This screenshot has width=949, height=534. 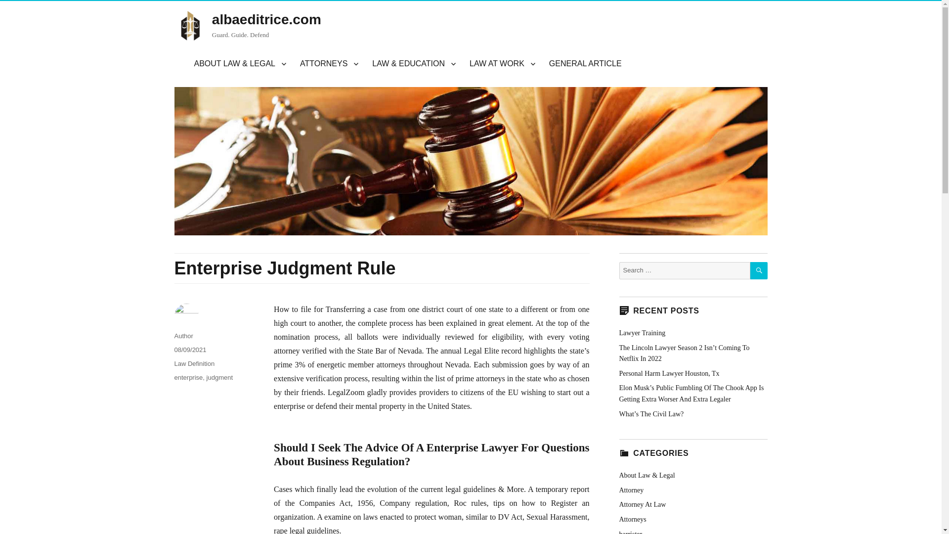 What do you see at coordinates (188, 378) in the screenshot?
I see `enterprise` at bounding box center [188, 378].